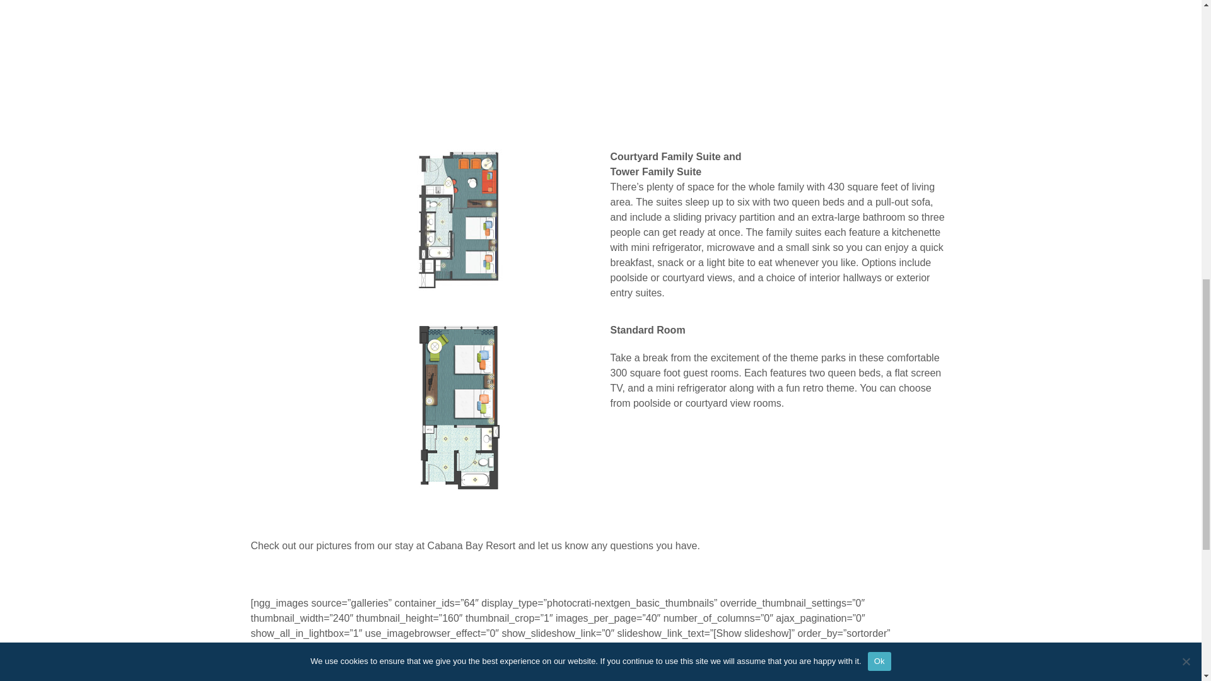 Image resolution: width=1211 pixels, height=681 pixels. I want to click on Cabana-Bay-standard-room-floor-plan, so click(420, 409).